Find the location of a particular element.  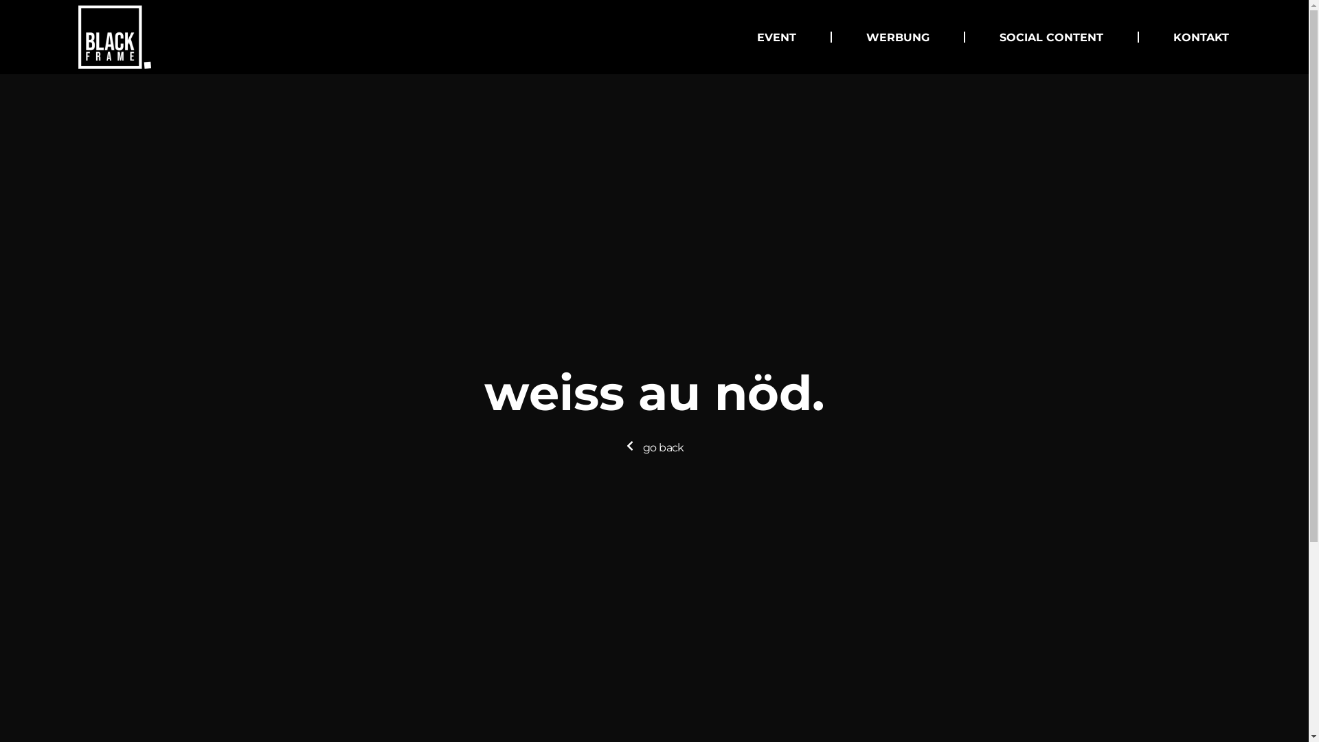

WERBUNG is located at coordinates (898, 37).